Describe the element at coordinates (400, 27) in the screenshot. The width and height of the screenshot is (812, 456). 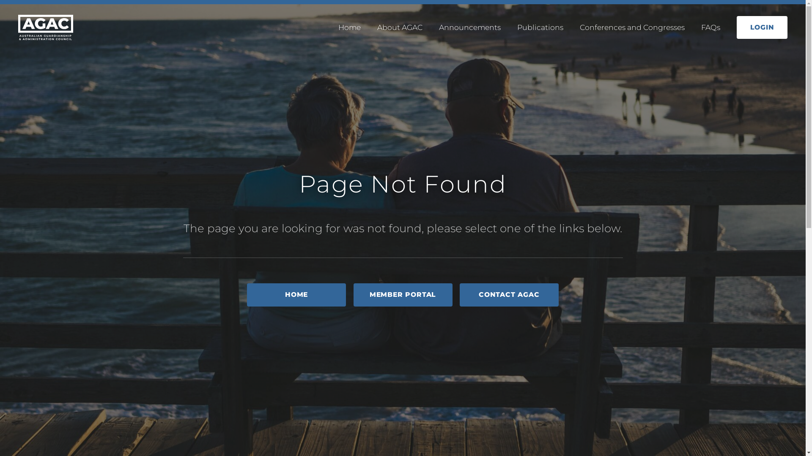
I see `About AGAC` at that location.